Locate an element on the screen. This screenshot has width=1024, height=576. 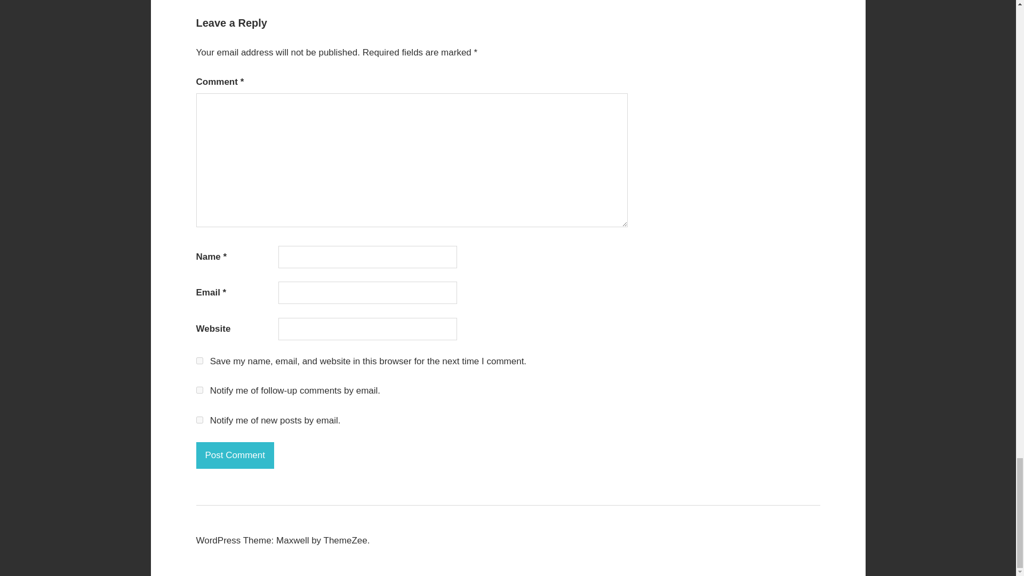
subscribe is located at coordinates (199, 419).